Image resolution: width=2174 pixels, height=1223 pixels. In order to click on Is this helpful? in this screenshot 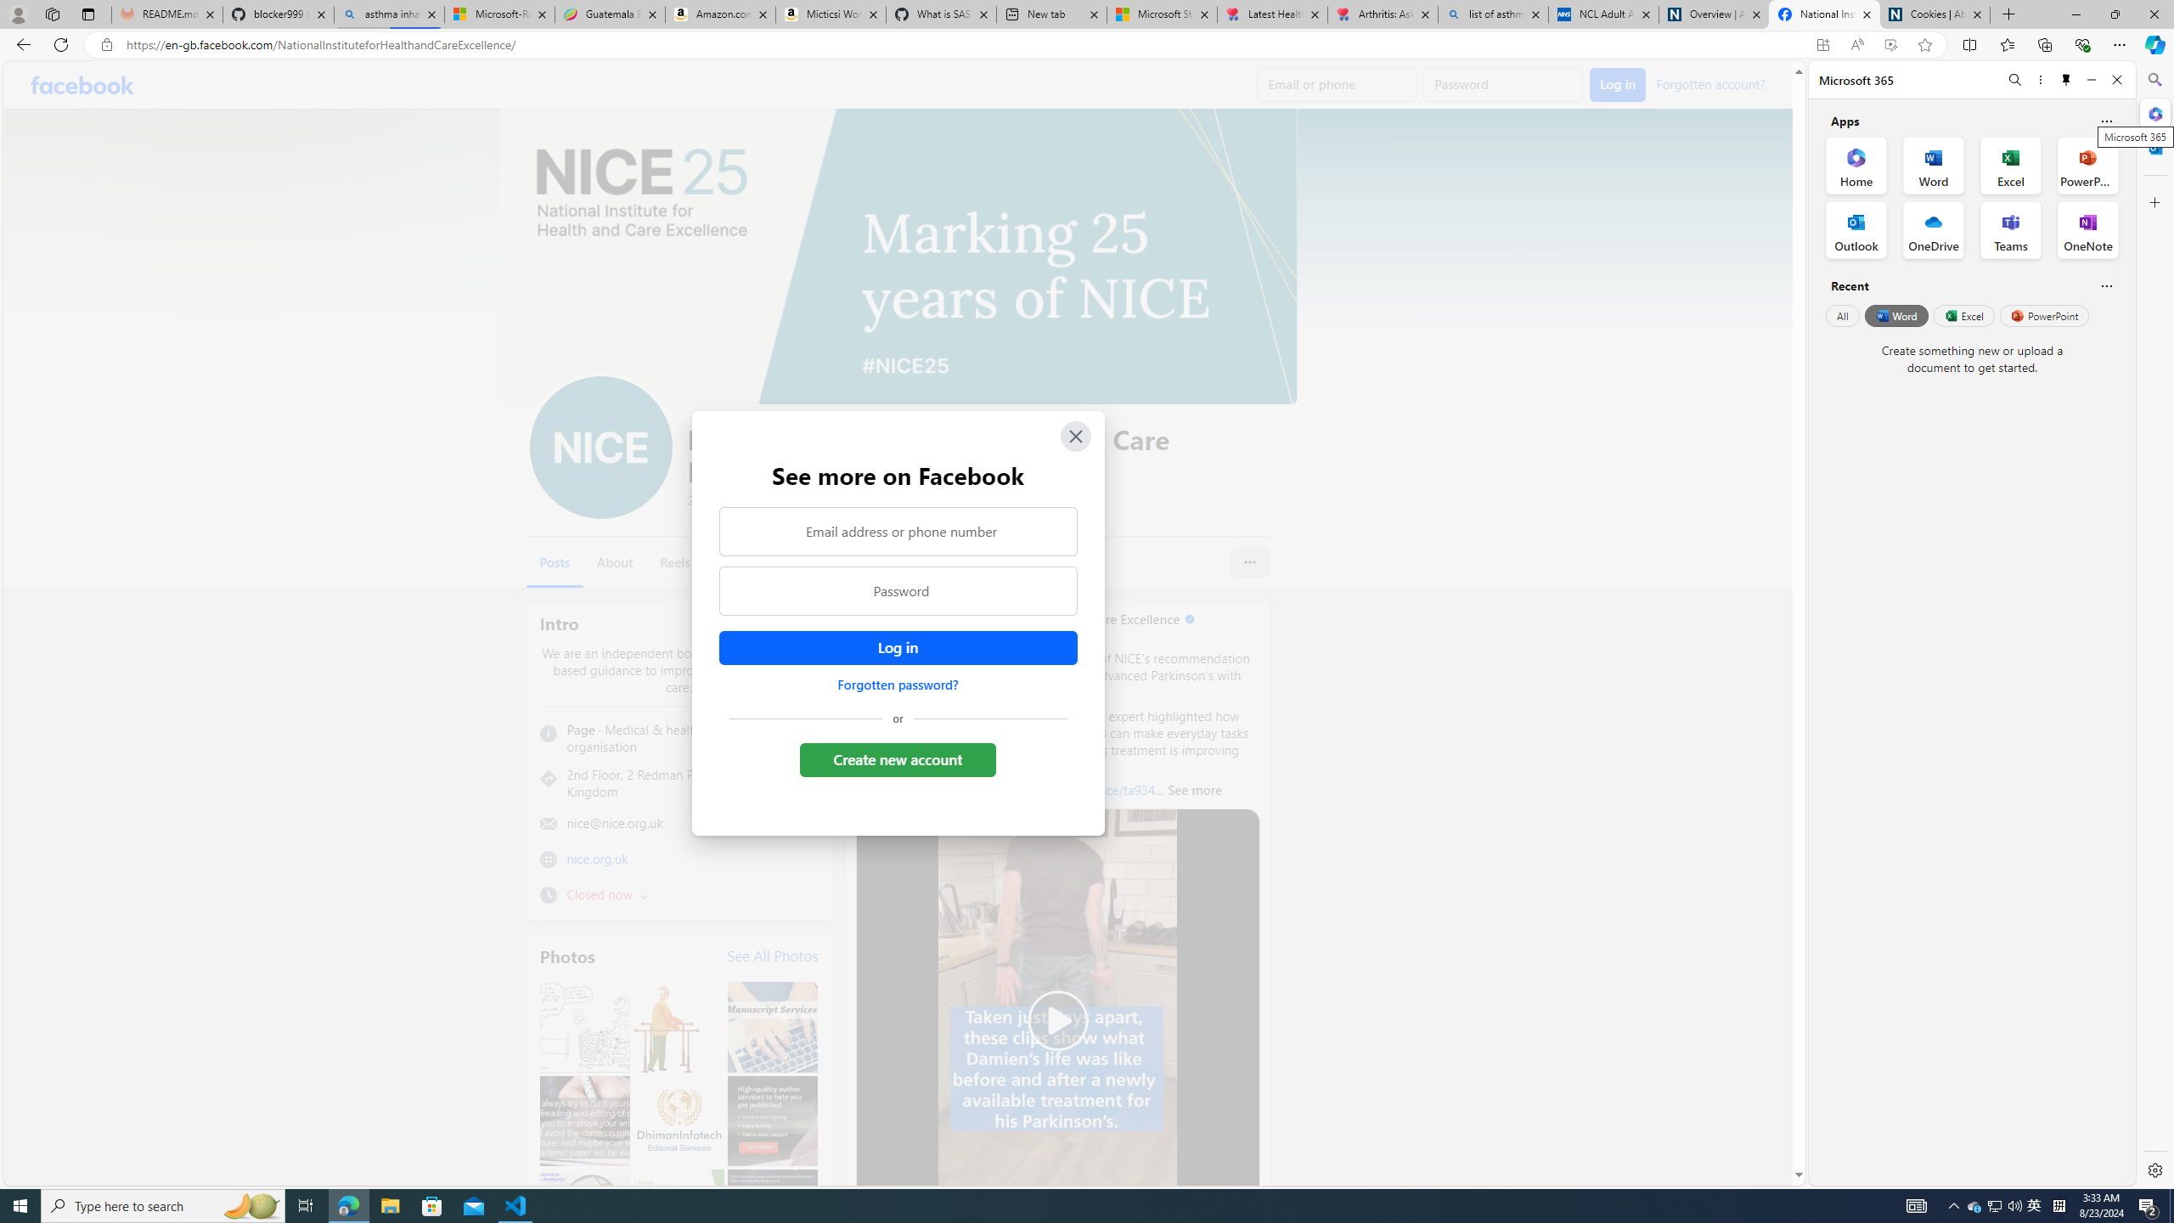, I will do `click(2106, 285)`.